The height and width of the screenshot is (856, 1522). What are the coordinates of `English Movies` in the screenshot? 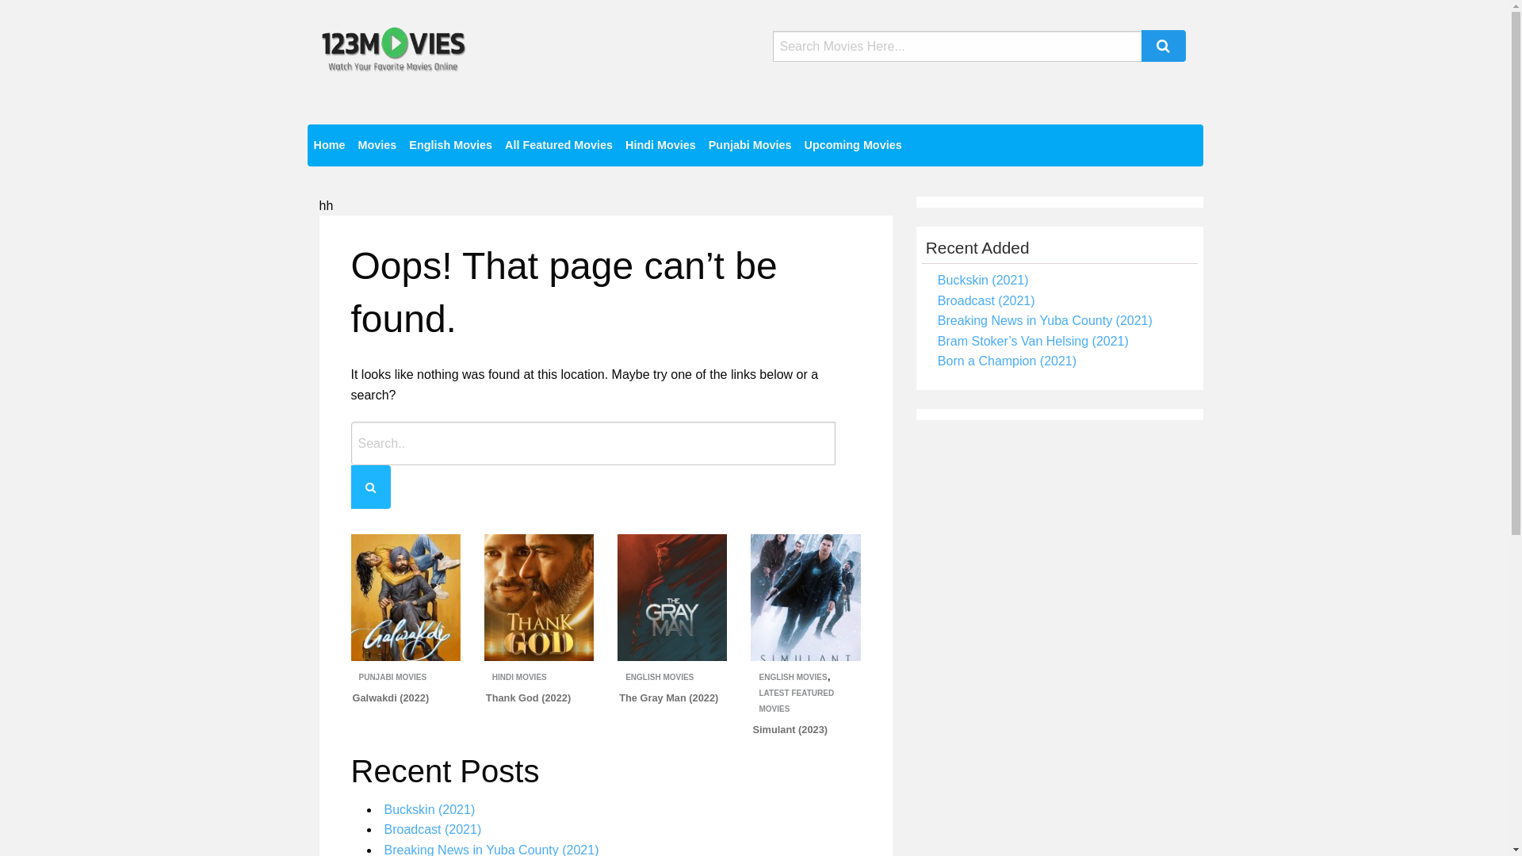 It's located at (450, 146).